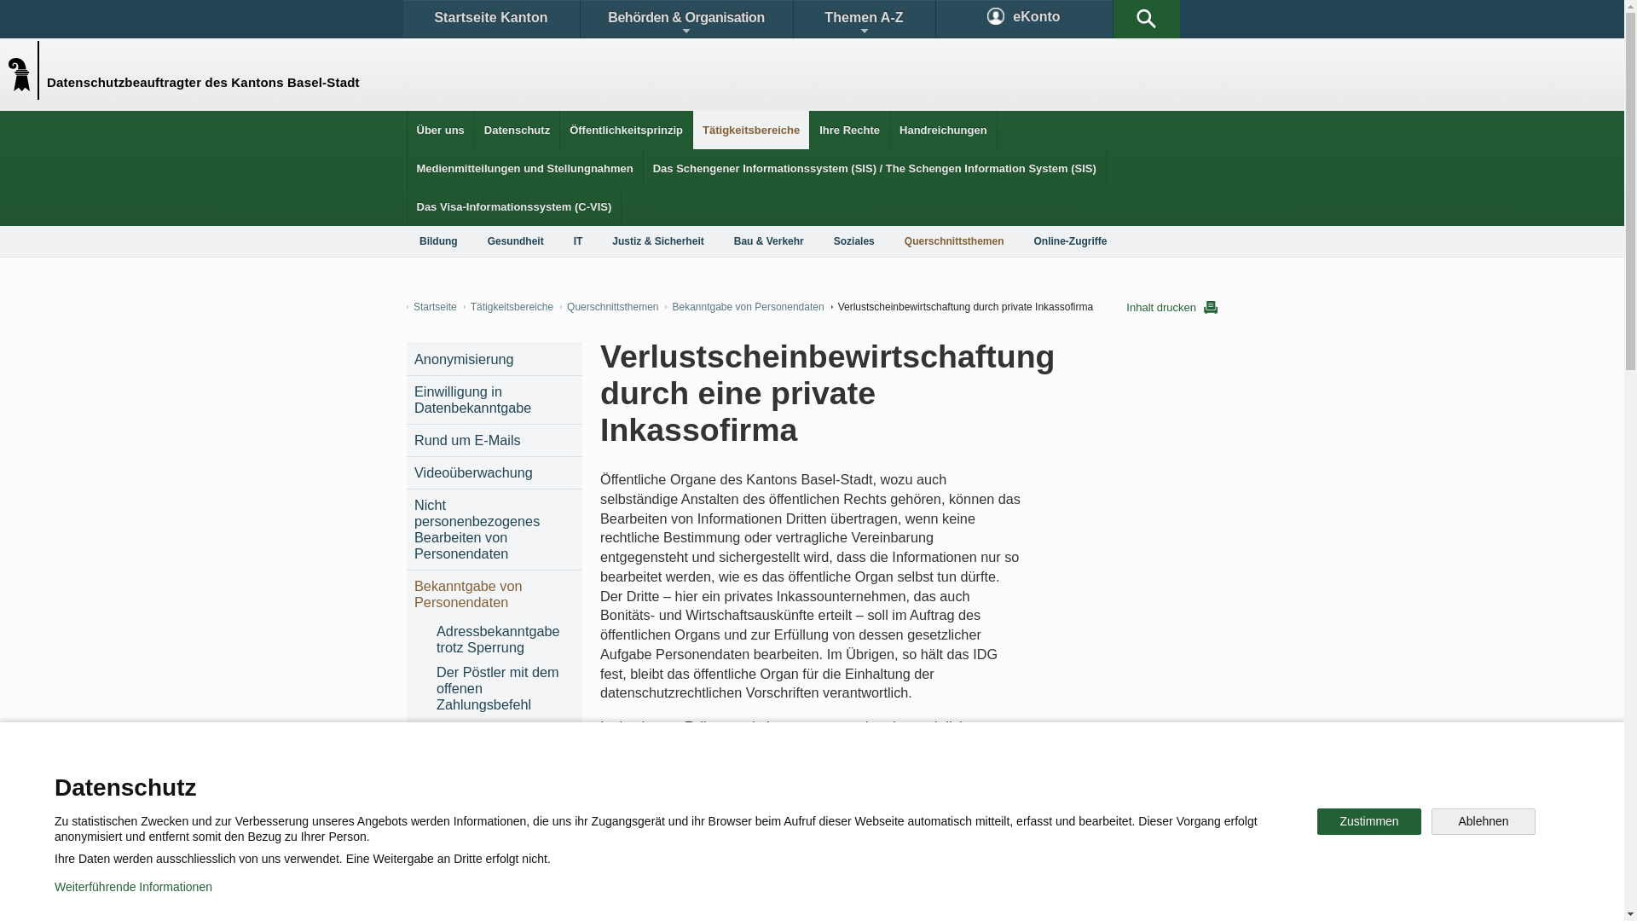 This screenshot has width=1637, height=921. What do you see at coordinates (1025, 19) in the screenshot?
I see `eKonto` at bounding box center [1025, 19].